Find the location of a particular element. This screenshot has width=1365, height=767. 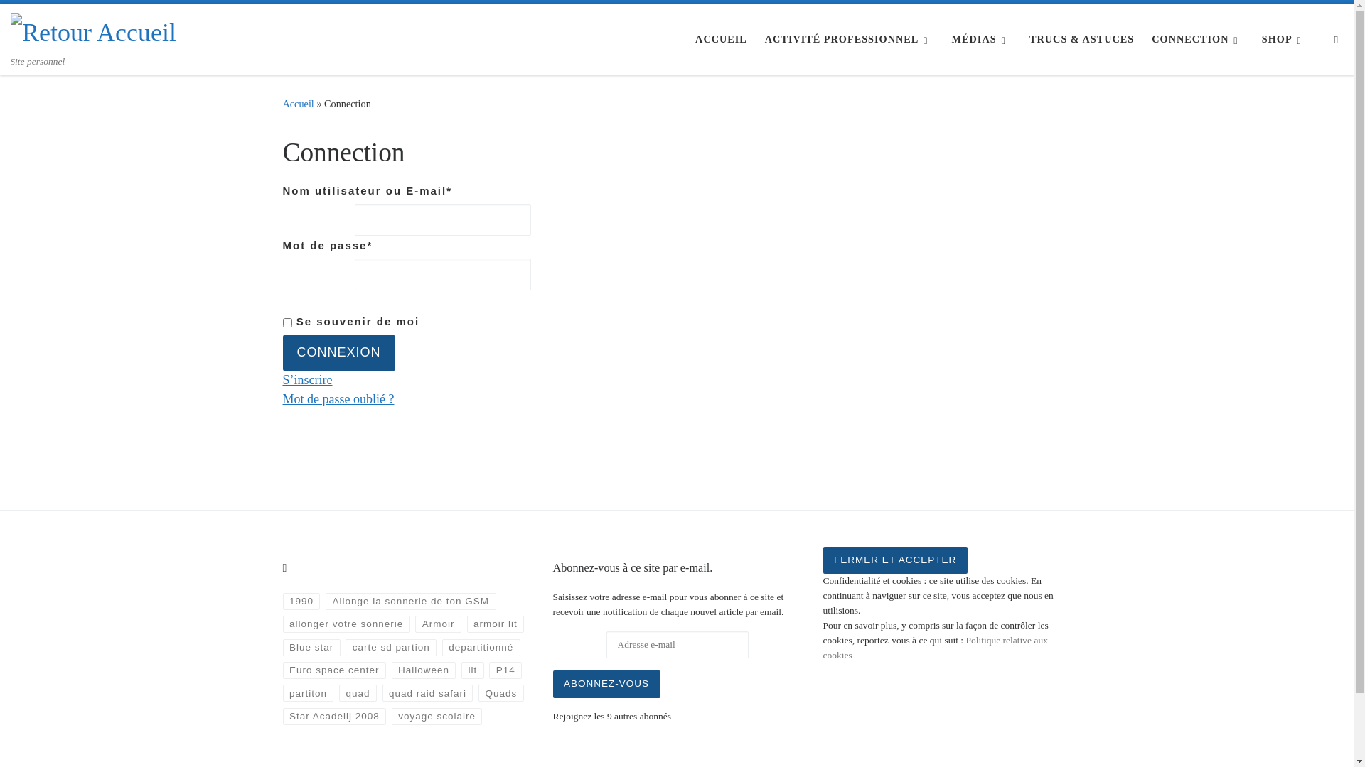

ACCUEIL is located at coordinates (721, 39).